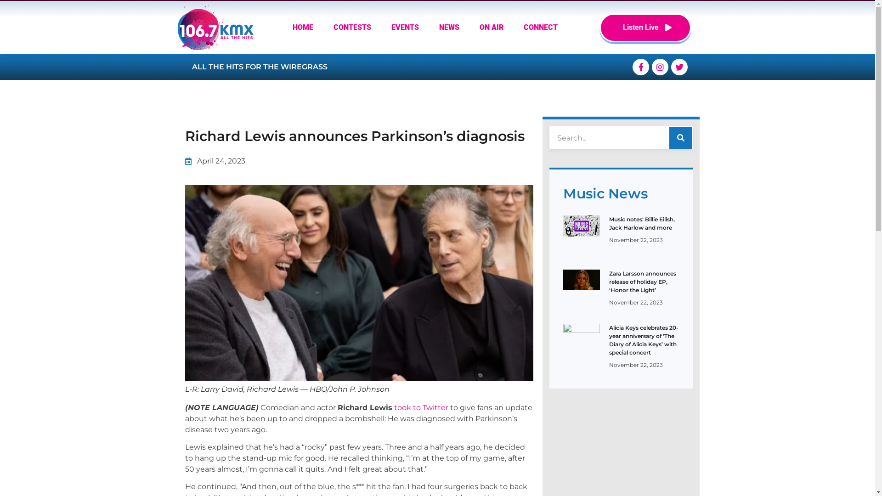 The image size is (882, 496). I want to click on HOME, so click(303, 28).